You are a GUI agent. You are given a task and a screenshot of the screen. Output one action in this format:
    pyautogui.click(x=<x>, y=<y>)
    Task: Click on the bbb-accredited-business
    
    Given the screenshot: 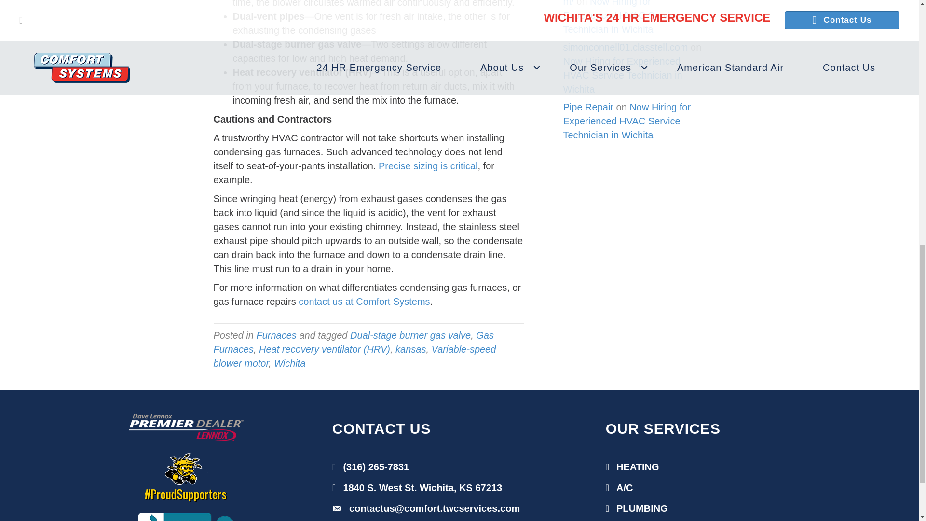 What is the action you would take?
    pyautogui.click(x=186, y=517)
    